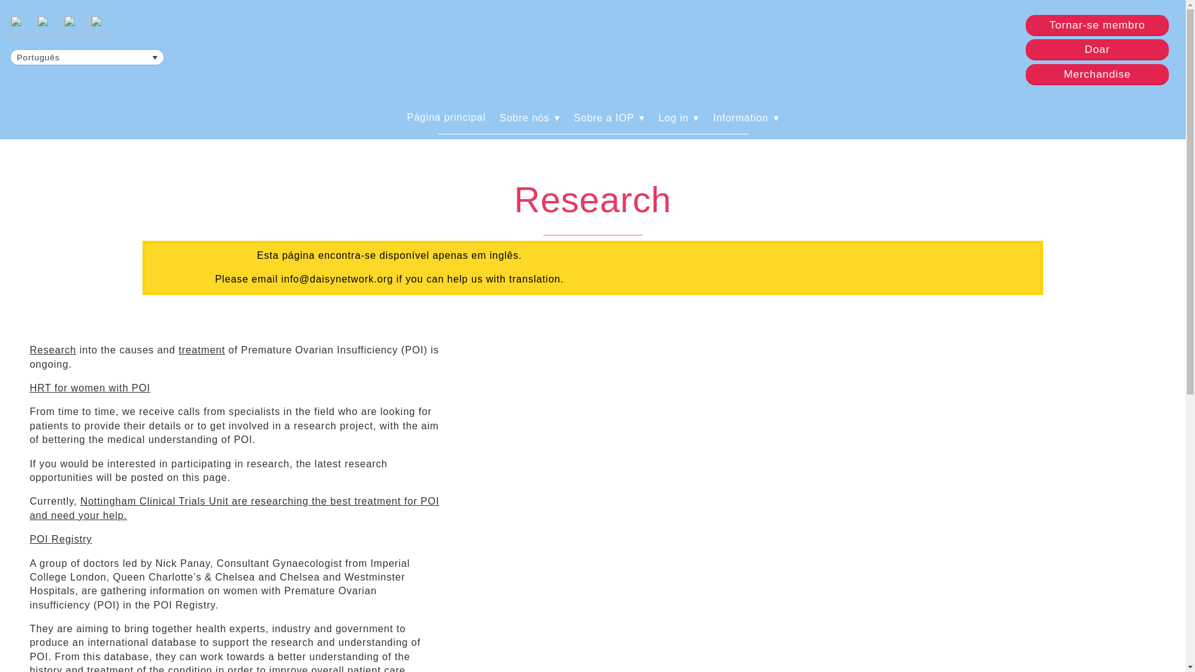 The image size is (1195, 672). What do you see at coordinates (609, 118) in the screenshot?
I see `Sobre a IOP` at bounding box center [609, 118].